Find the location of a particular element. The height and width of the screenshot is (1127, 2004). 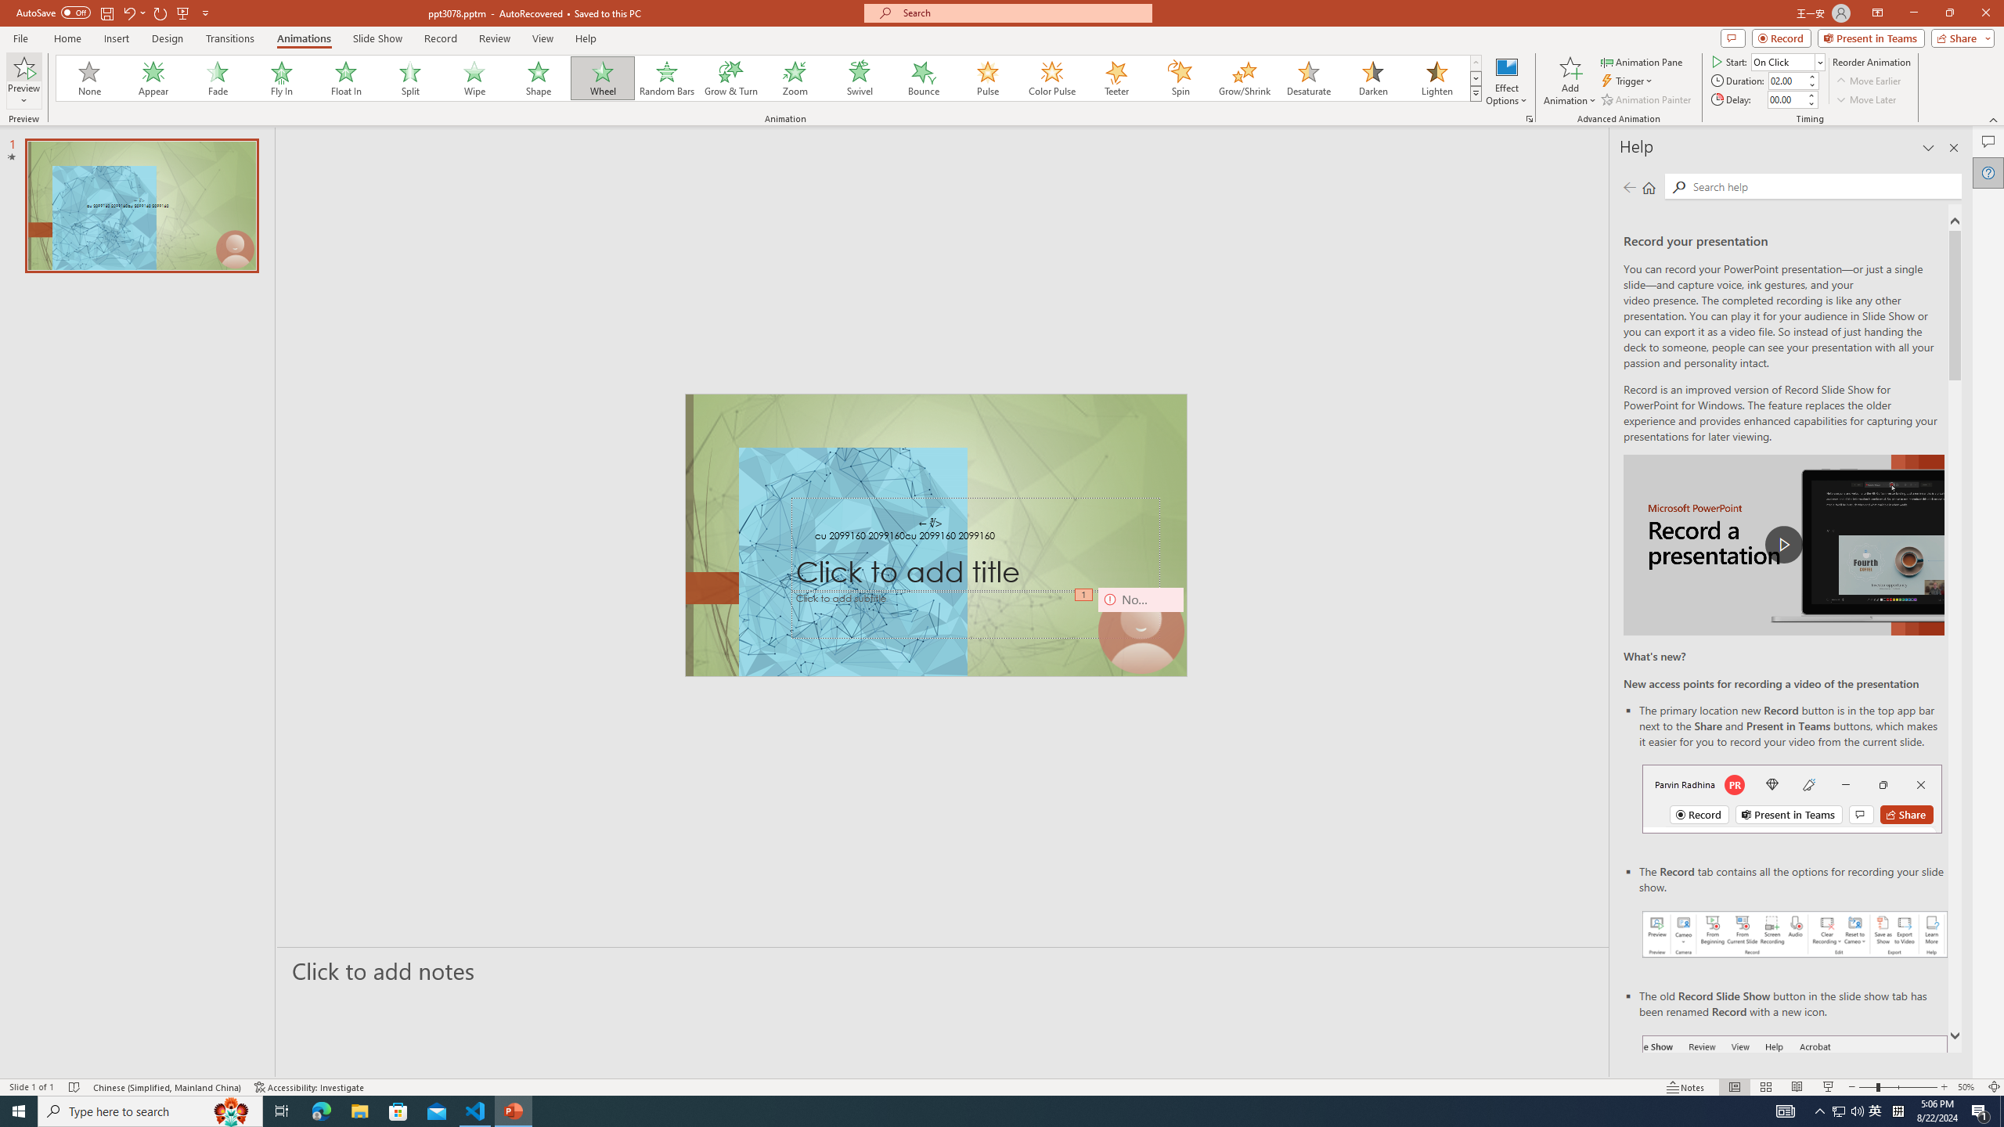

Animation Pane is located at coordinates (1642, 61).